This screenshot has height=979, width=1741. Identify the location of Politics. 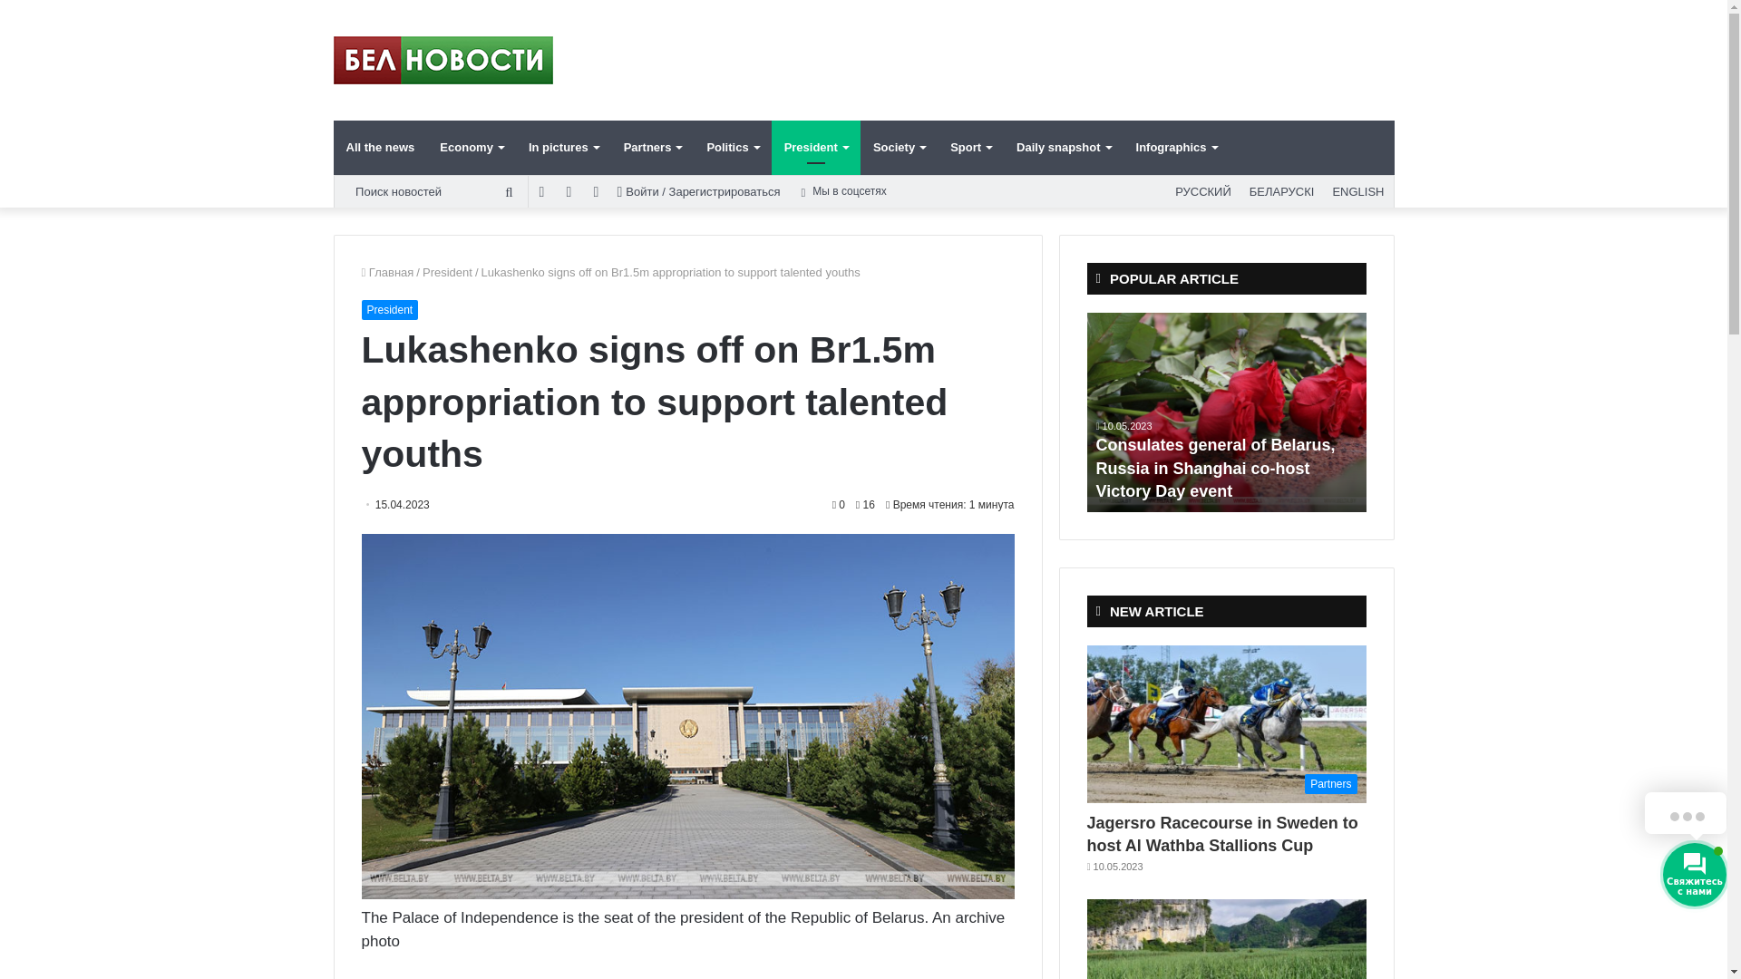
(732, 147).